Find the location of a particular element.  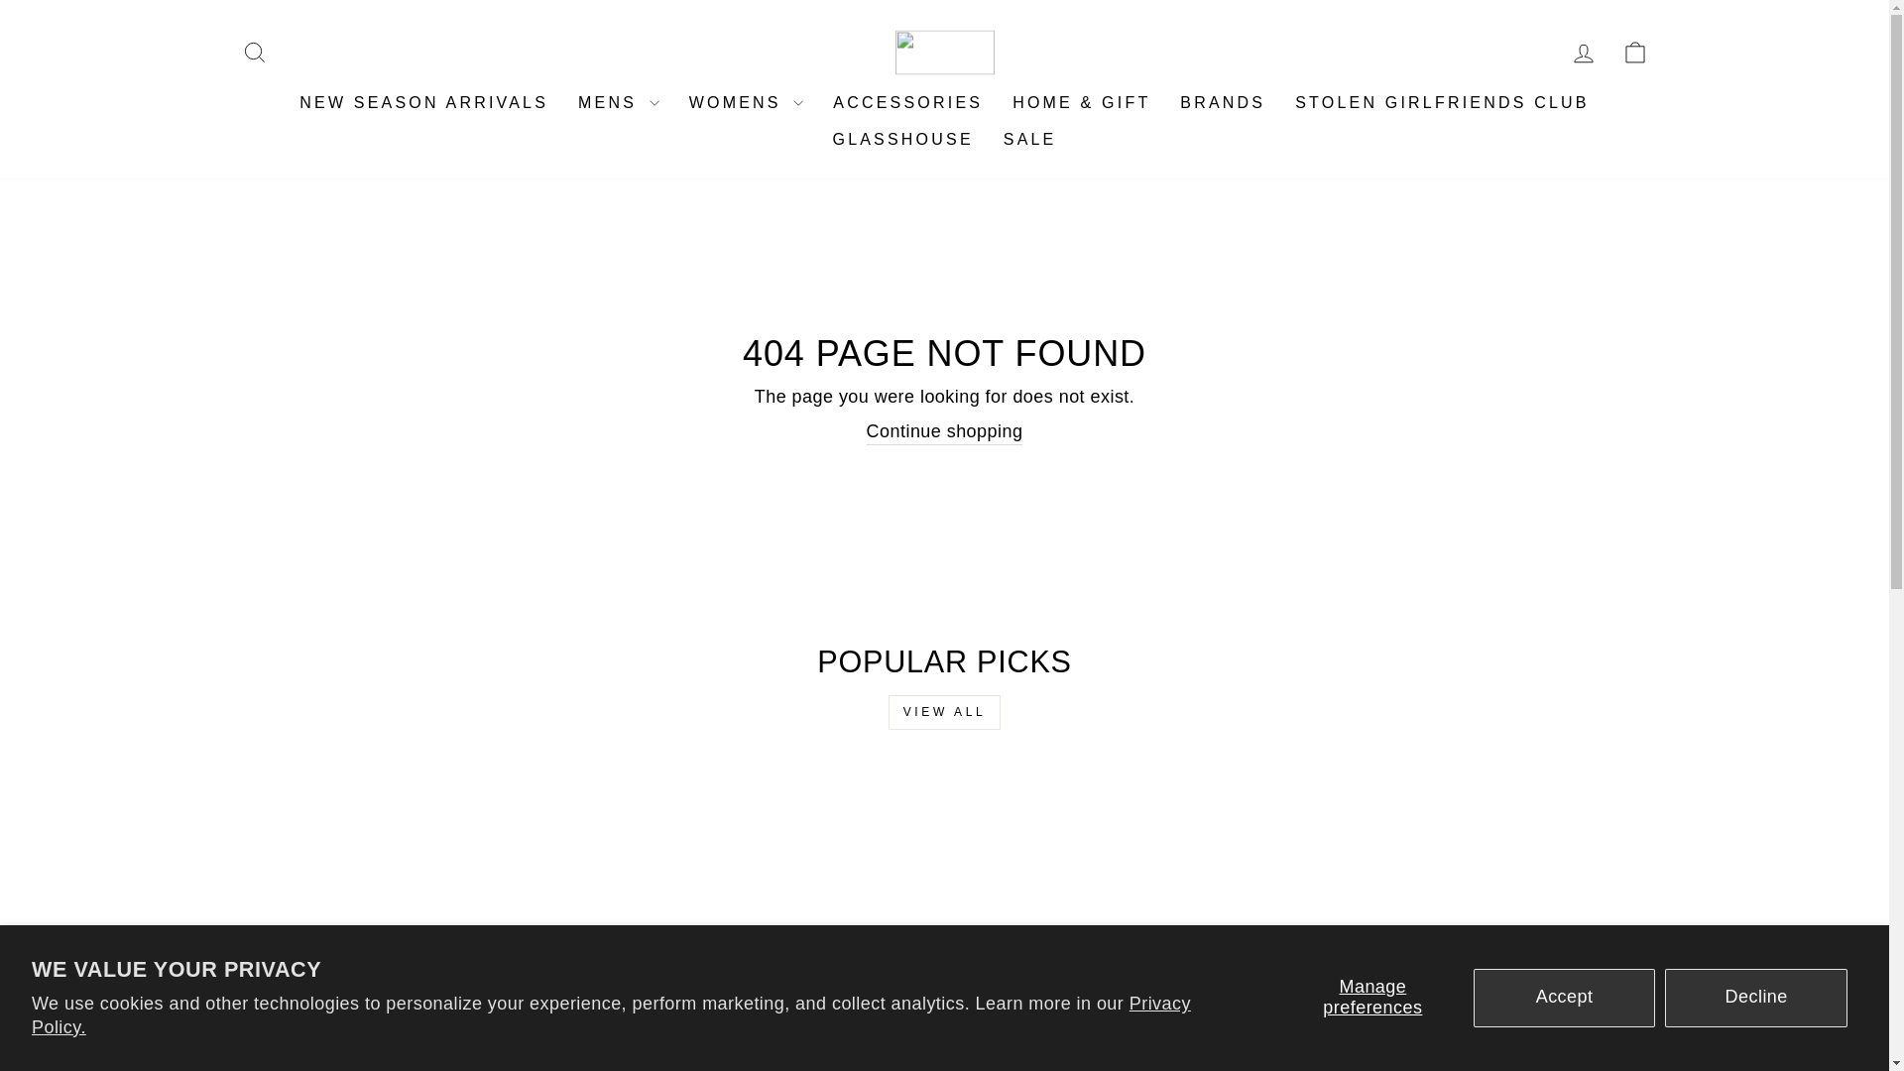

ICON-BAG-MINIMAL is located at coordinates (1634, 51).